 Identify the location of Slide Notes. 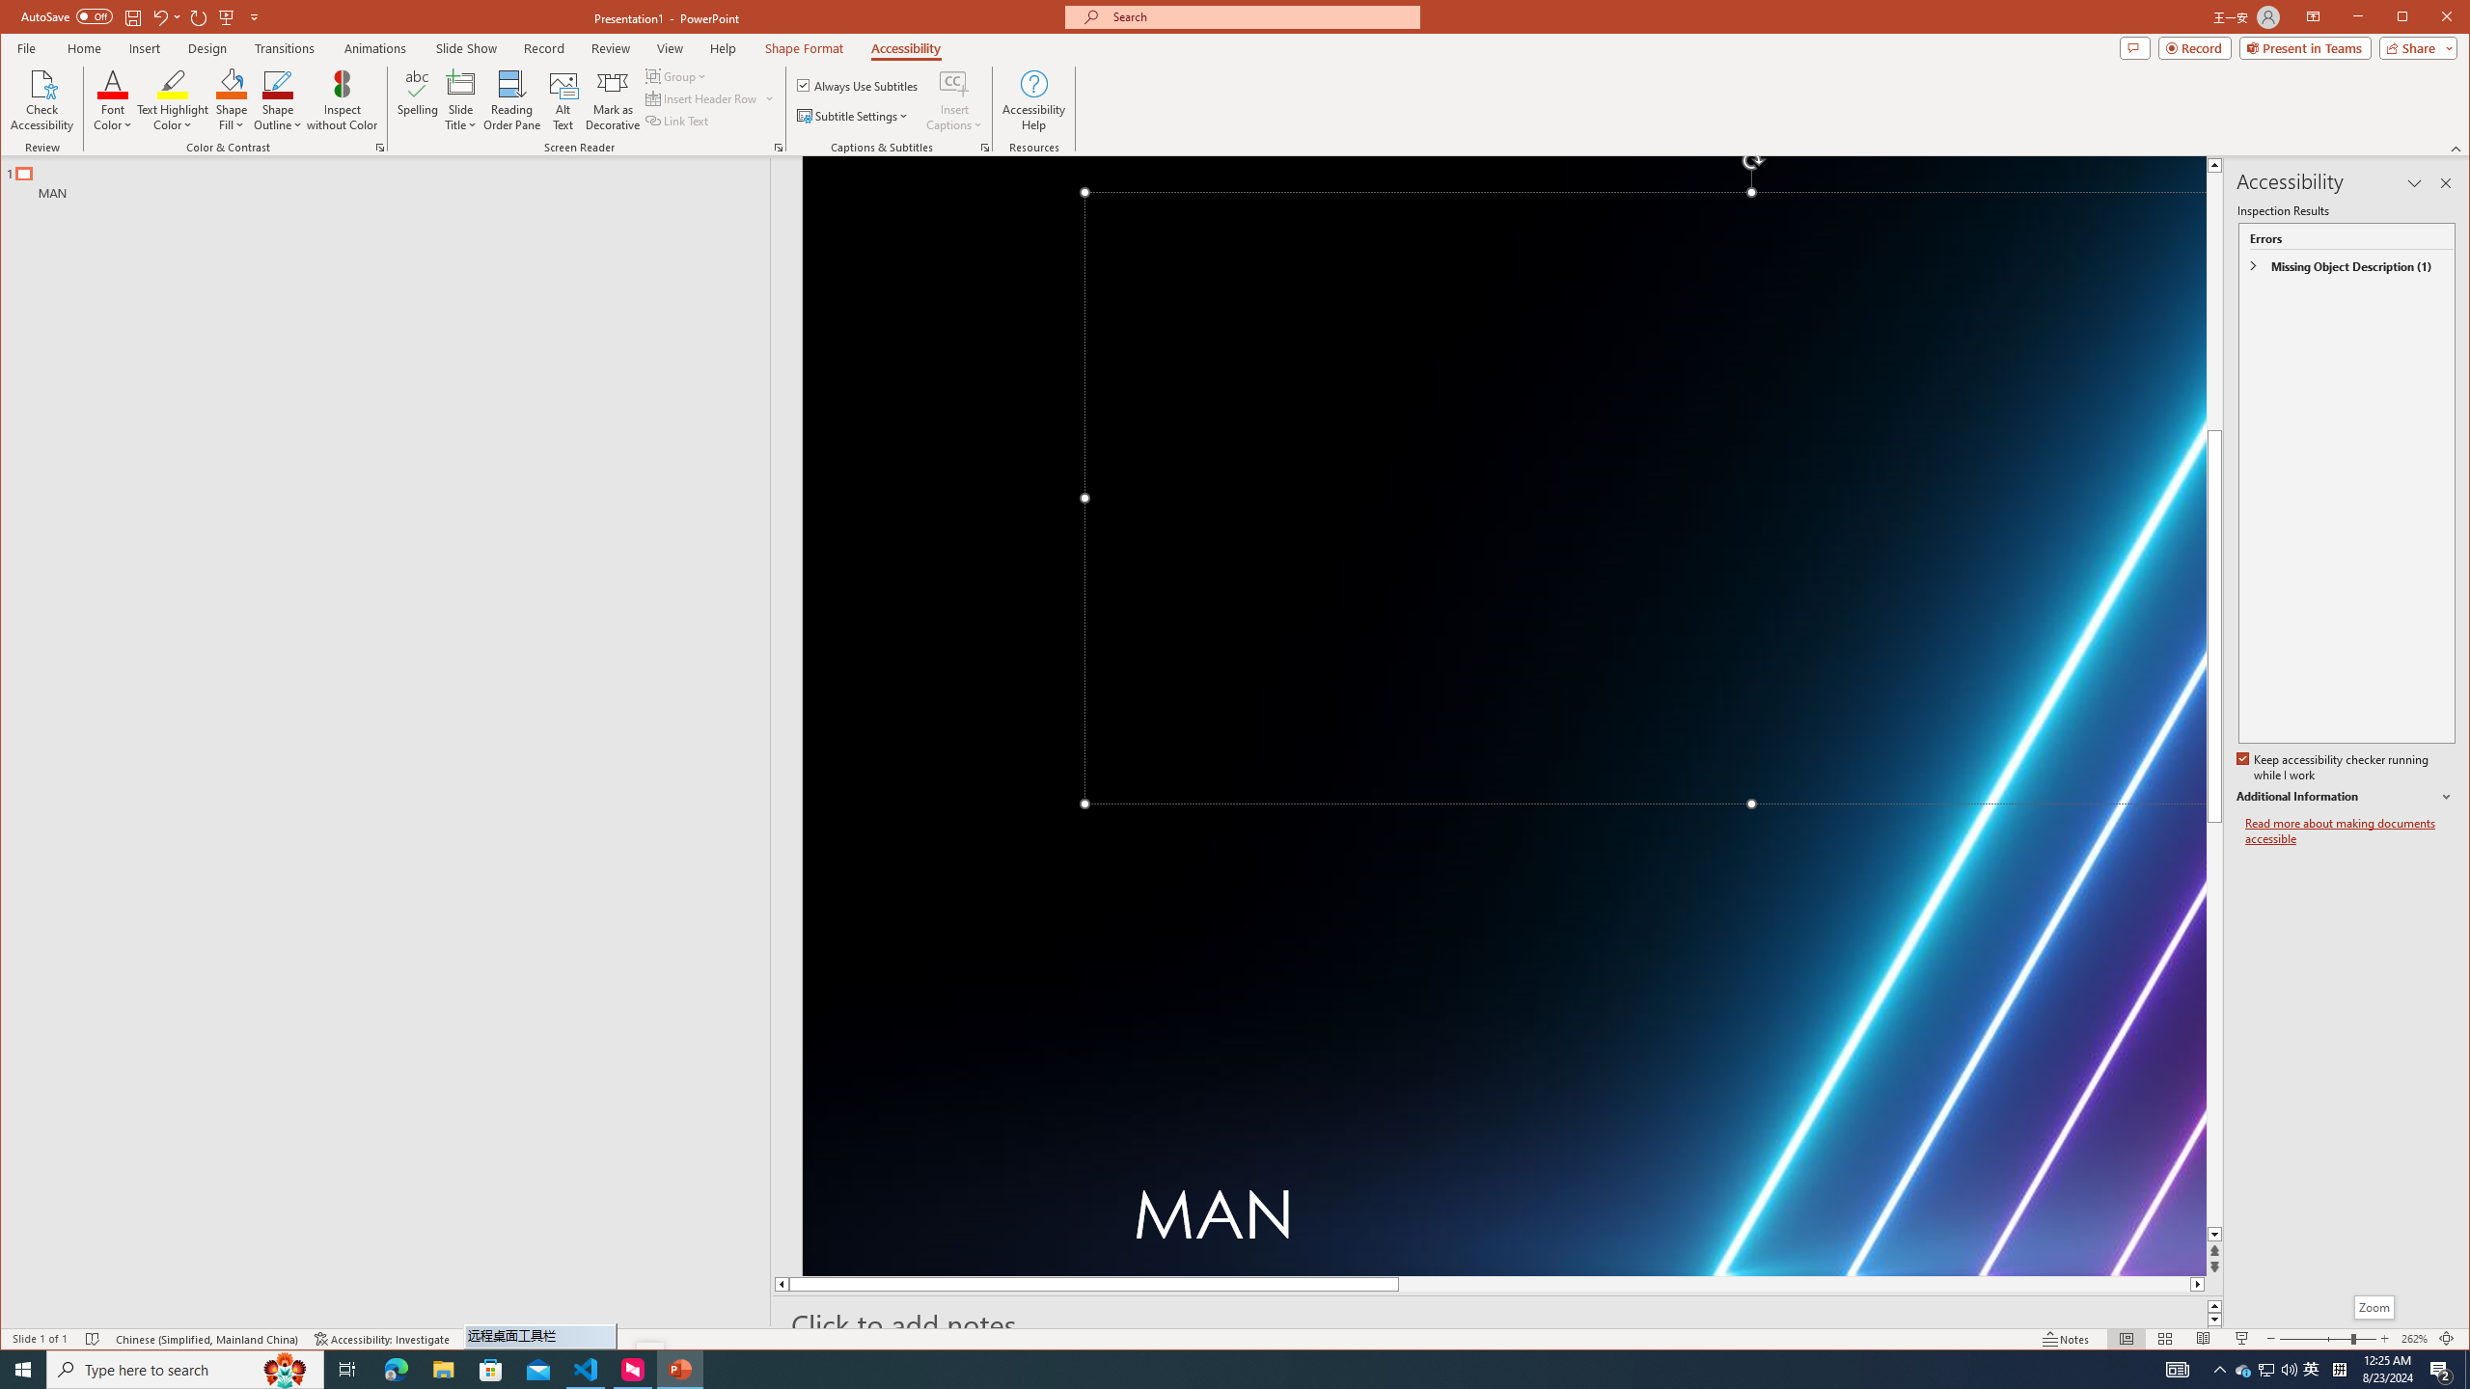
(1497, 1324).